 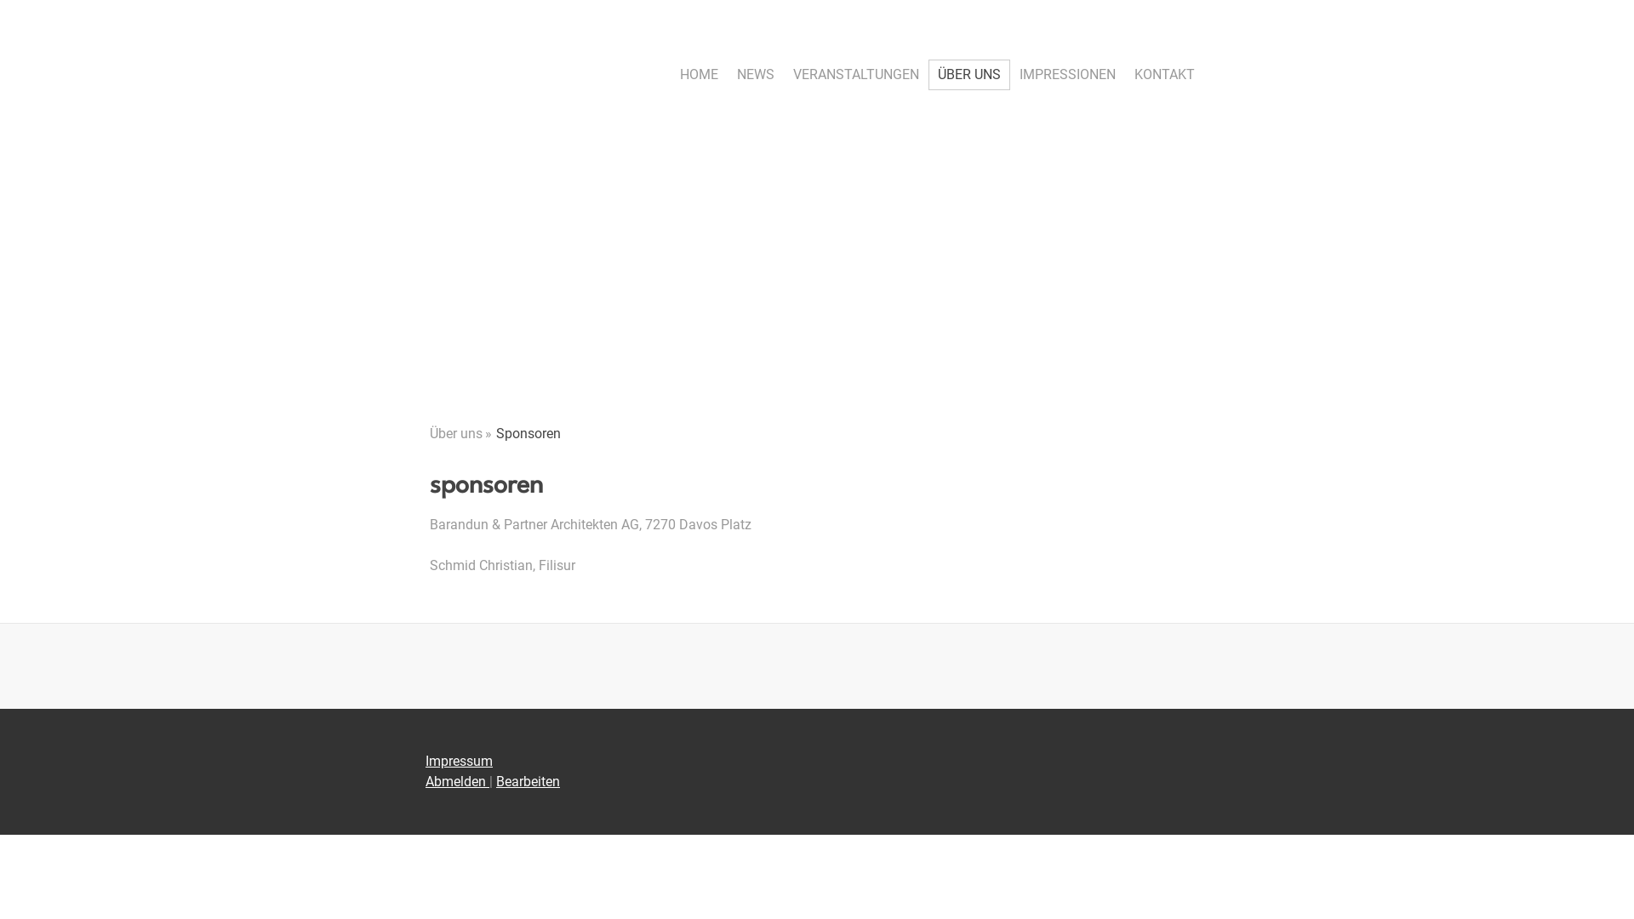 What do you see at coordinates (458, 781) in the screenshot?
I see `Abmelden` at bounding box center [458, 781].